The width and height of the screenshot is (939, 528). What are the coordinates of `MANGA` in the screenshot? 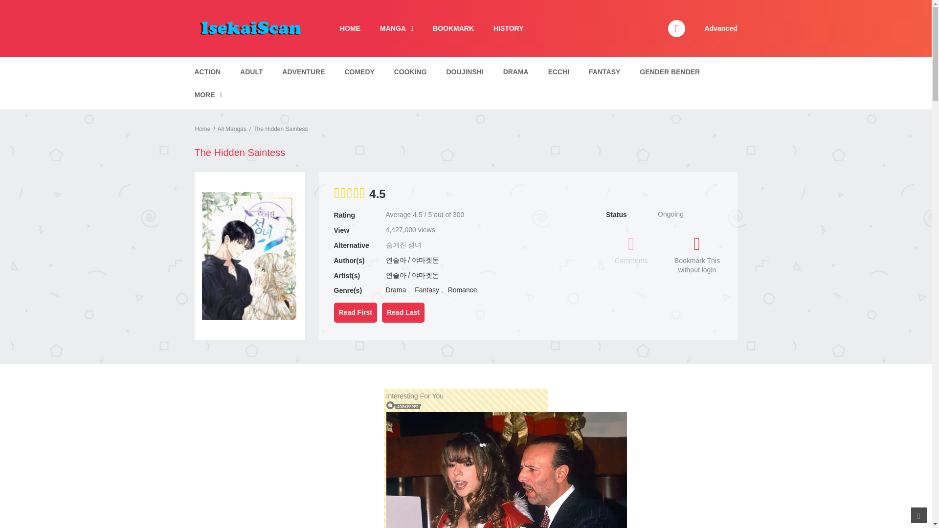 It's located at (396, 28).